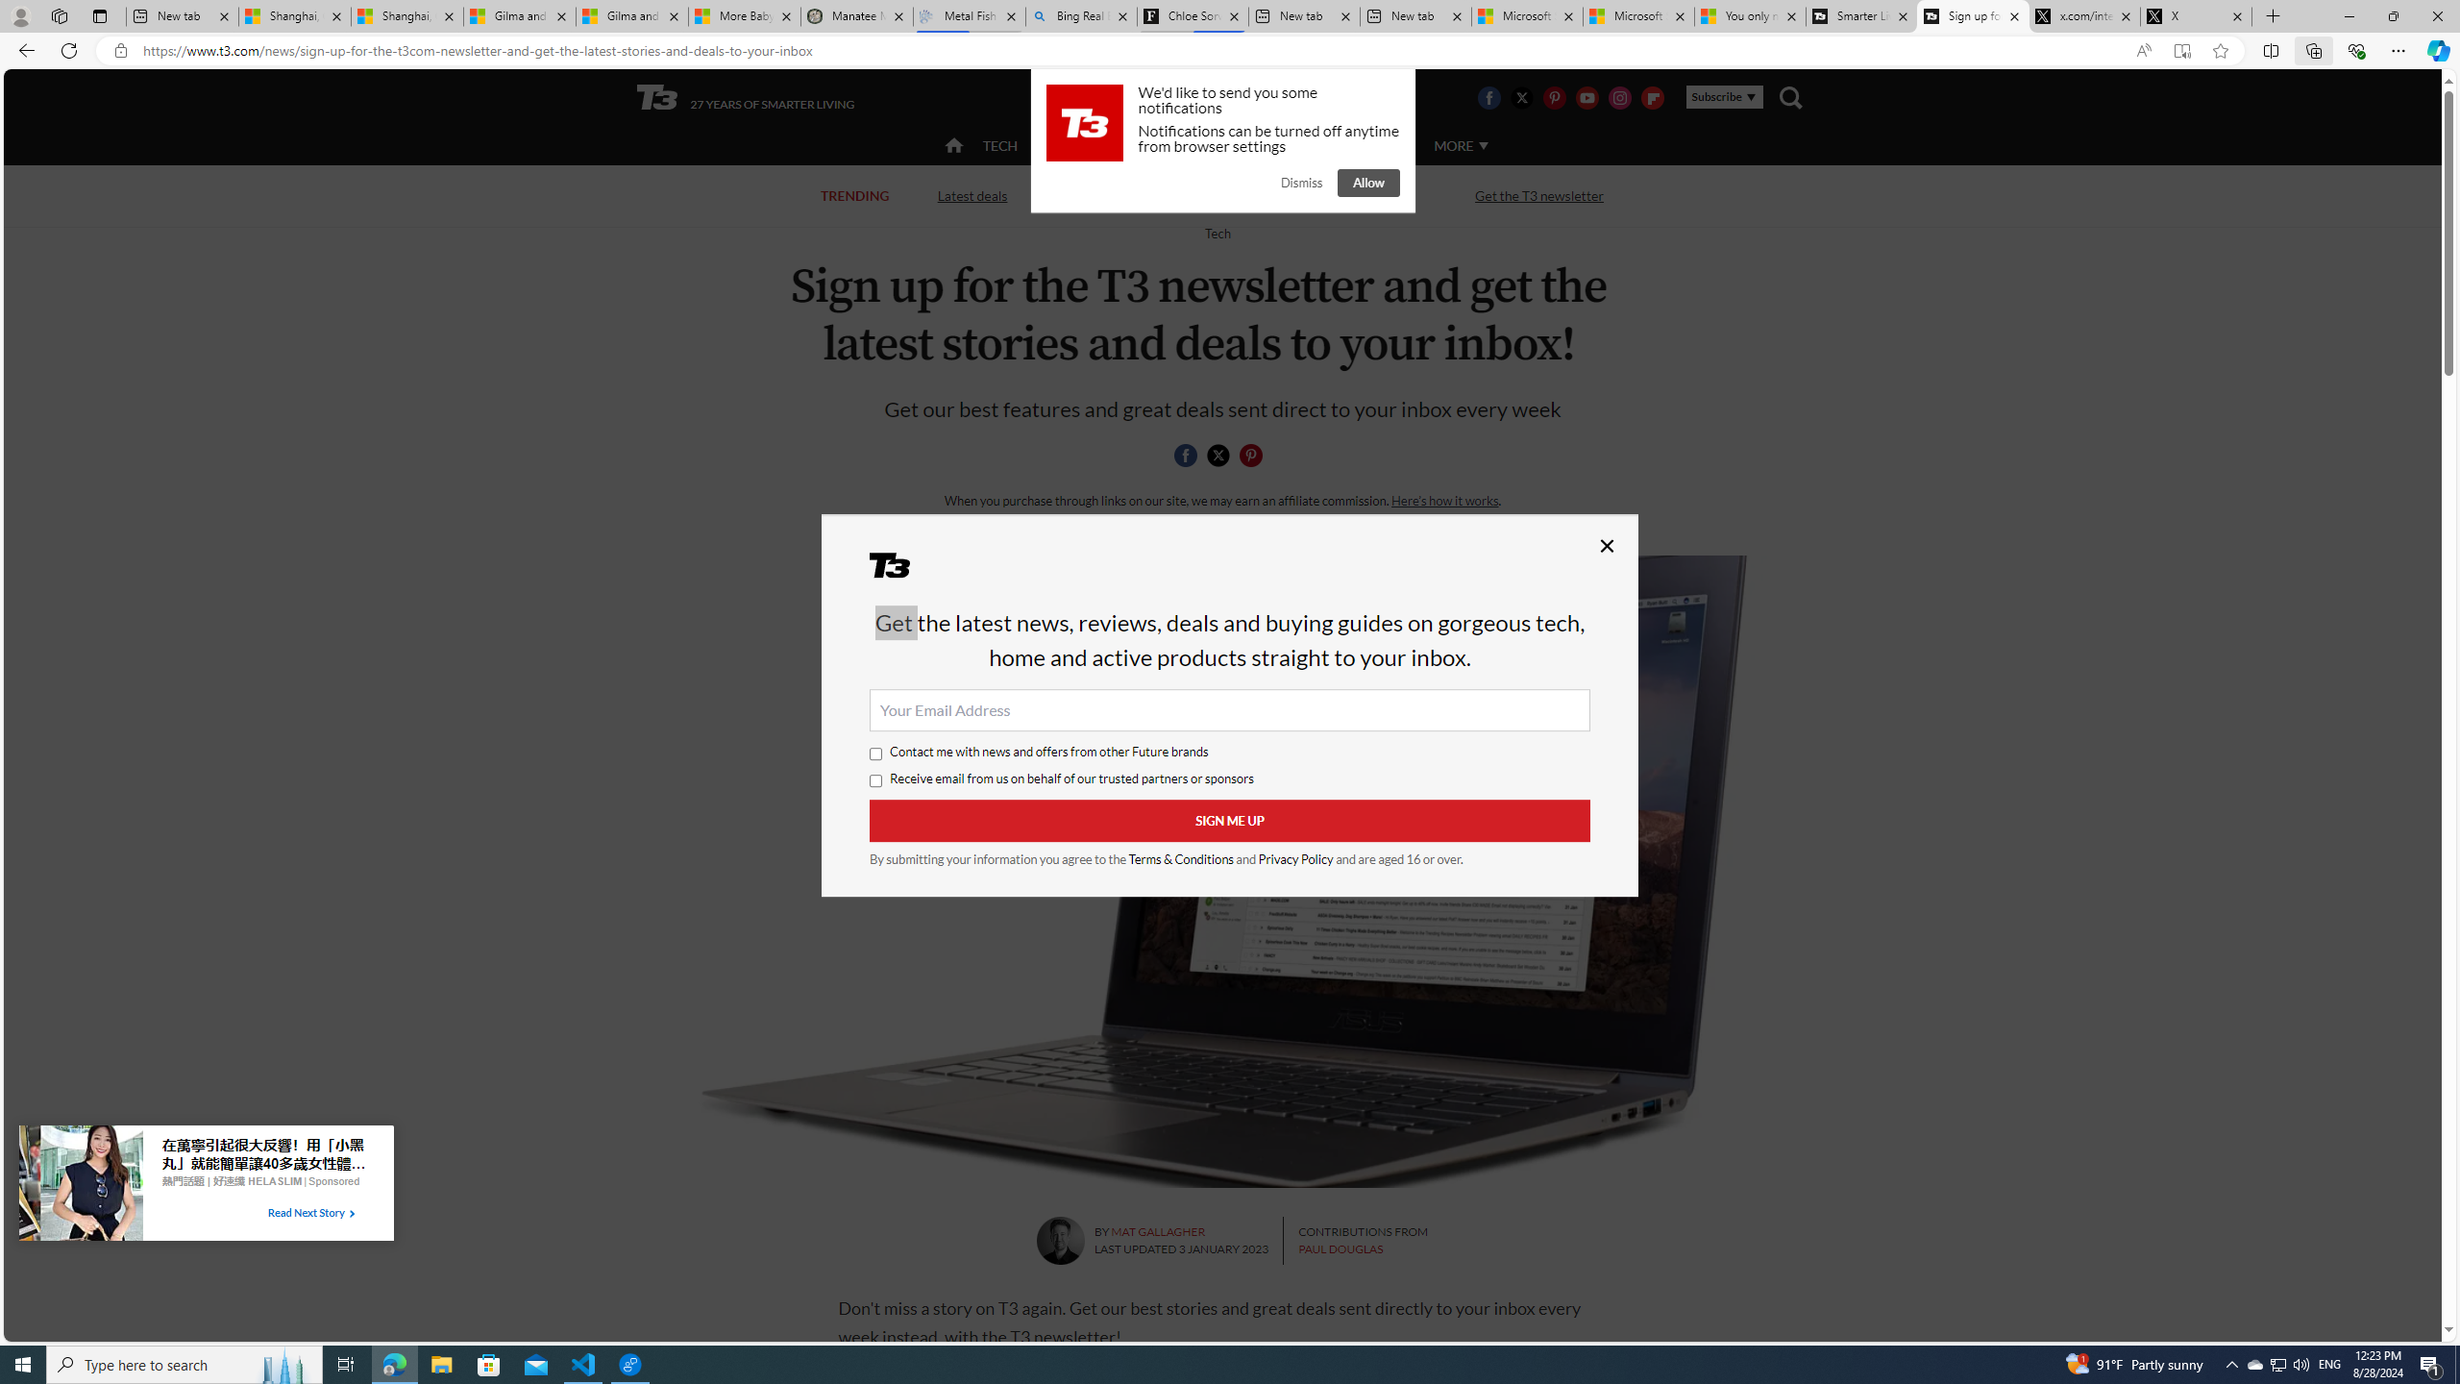 The width and height of the screenshot is (2460, 1384). What do you see at coordinates (1230, 821) in the screenshot?
I see `Sign me up` at bounding box center [1230, 821].